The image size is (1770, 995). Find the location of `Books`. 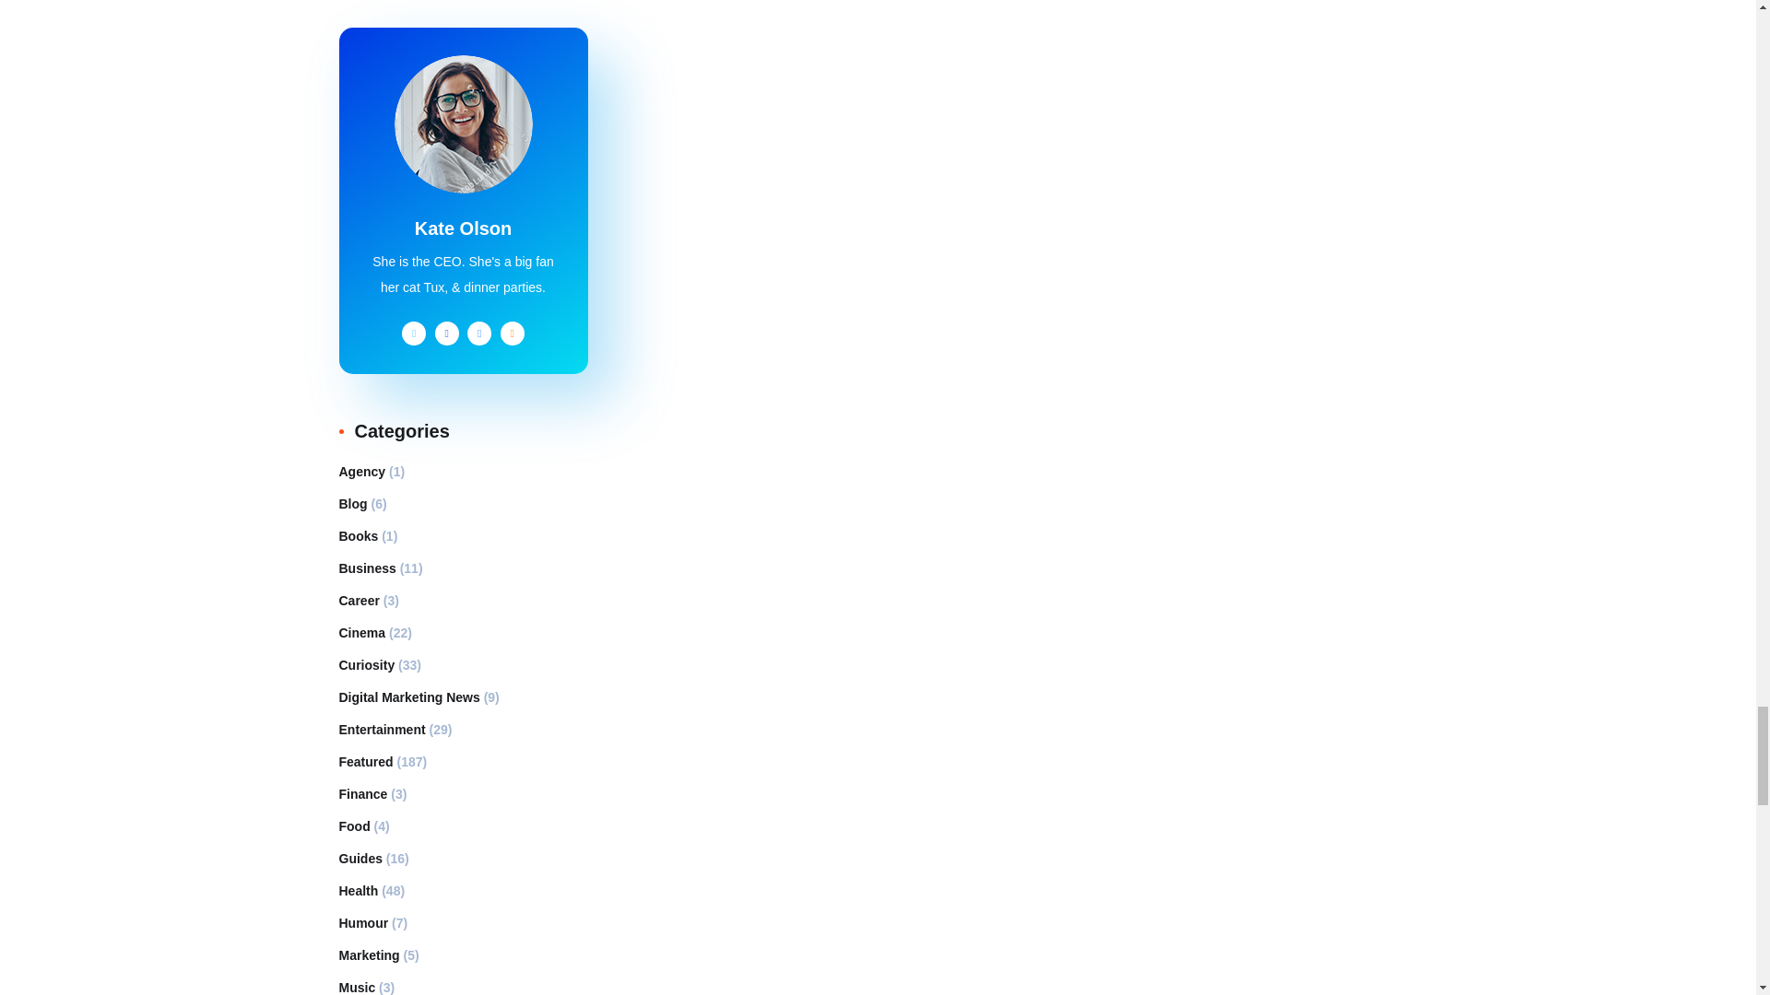

Books is located at coordinates (359, 536).